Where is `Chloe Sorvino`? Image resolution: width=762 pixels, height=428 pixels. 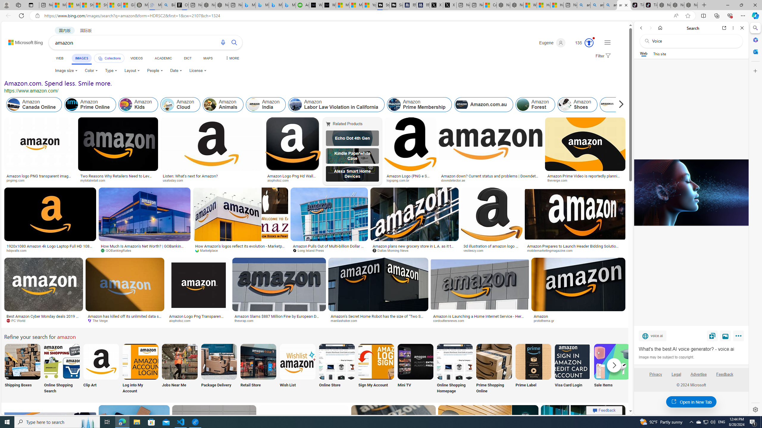
Chloe Sorvino is located at coordinates (182, 5).